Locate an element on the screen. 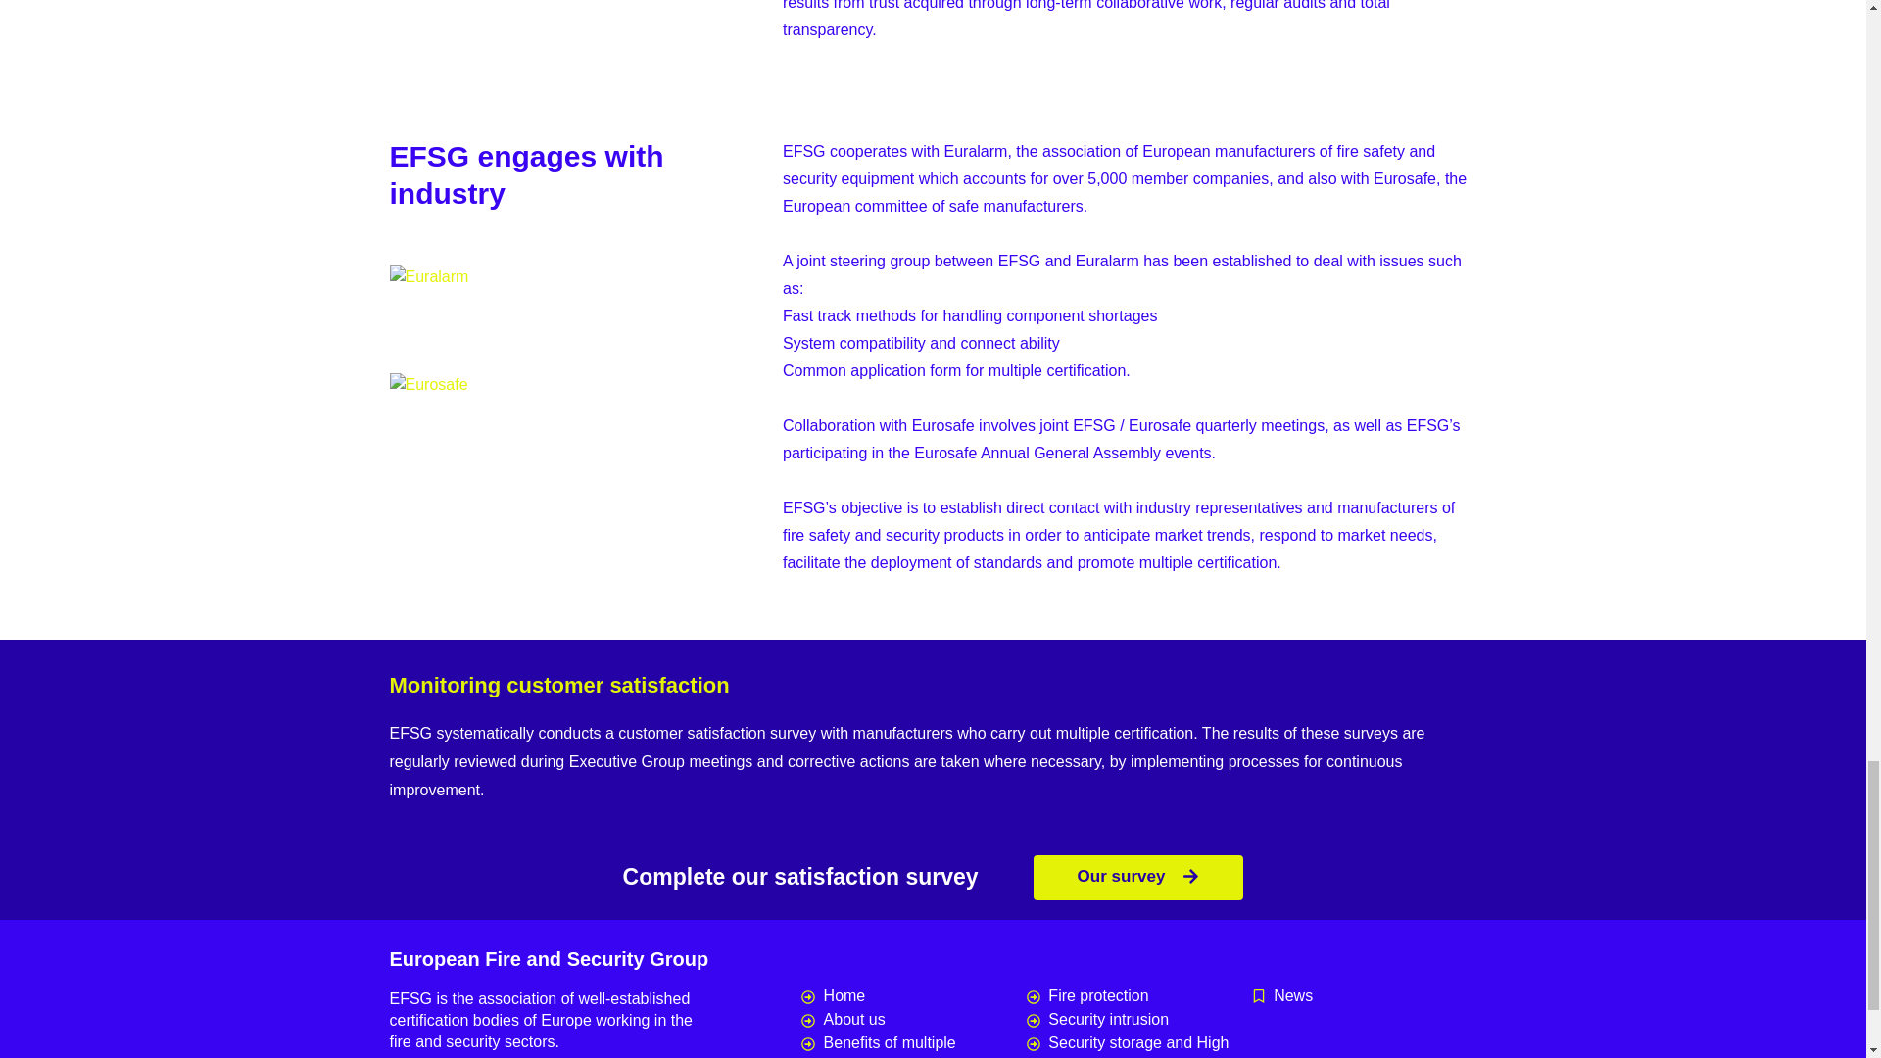 The width and height of the screenshot is (1881, 1058). Security storage and High security locks is located at coordinates (1139, 1044).